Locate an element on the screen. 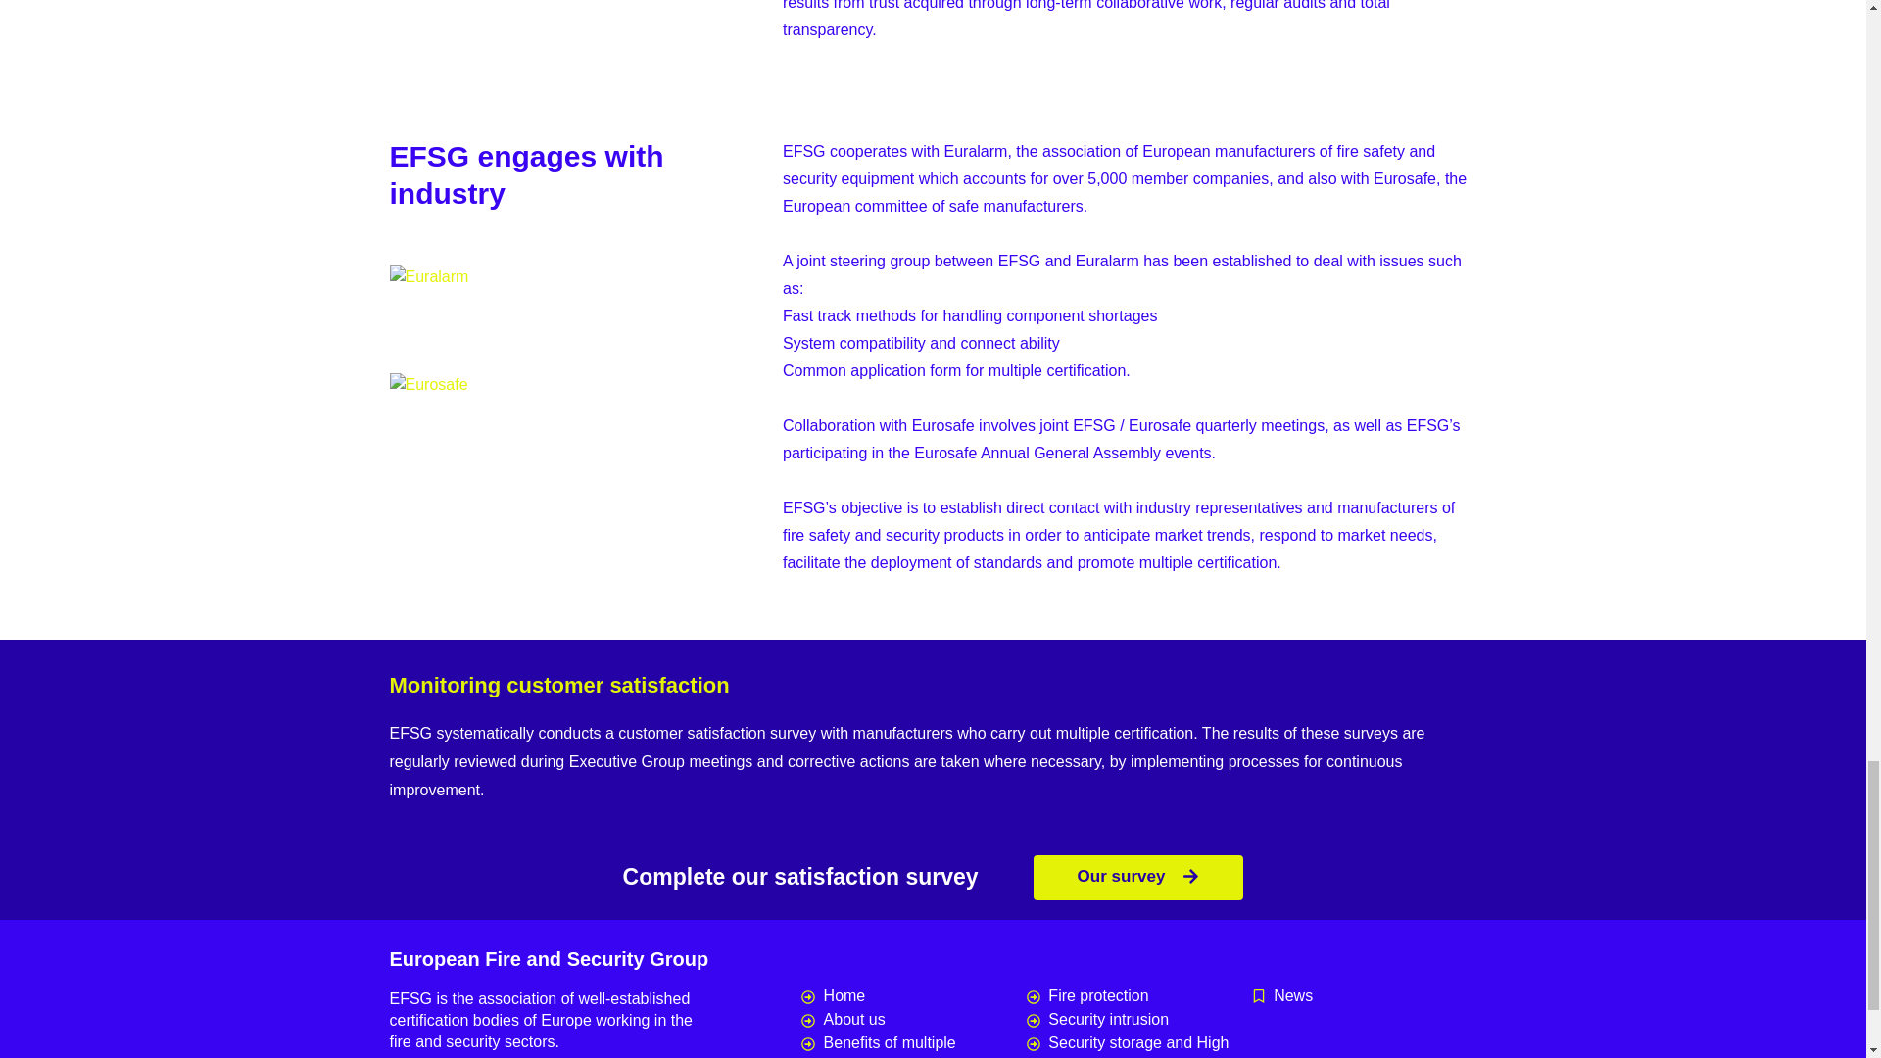 The width and height of the screenshot is (1881, 1058). Security storage and High security locks is located at coordinates (1139, 1044).